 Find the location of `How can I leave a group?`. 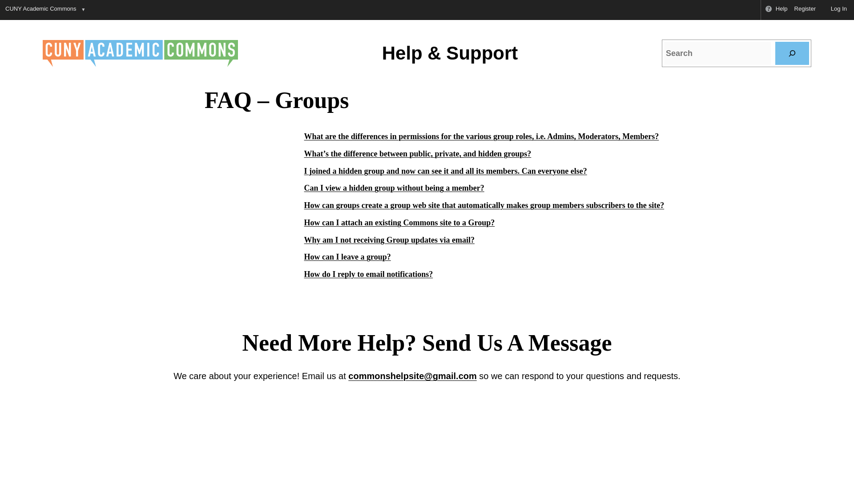

How can I leave a group? is located at coordinates (347, 257).